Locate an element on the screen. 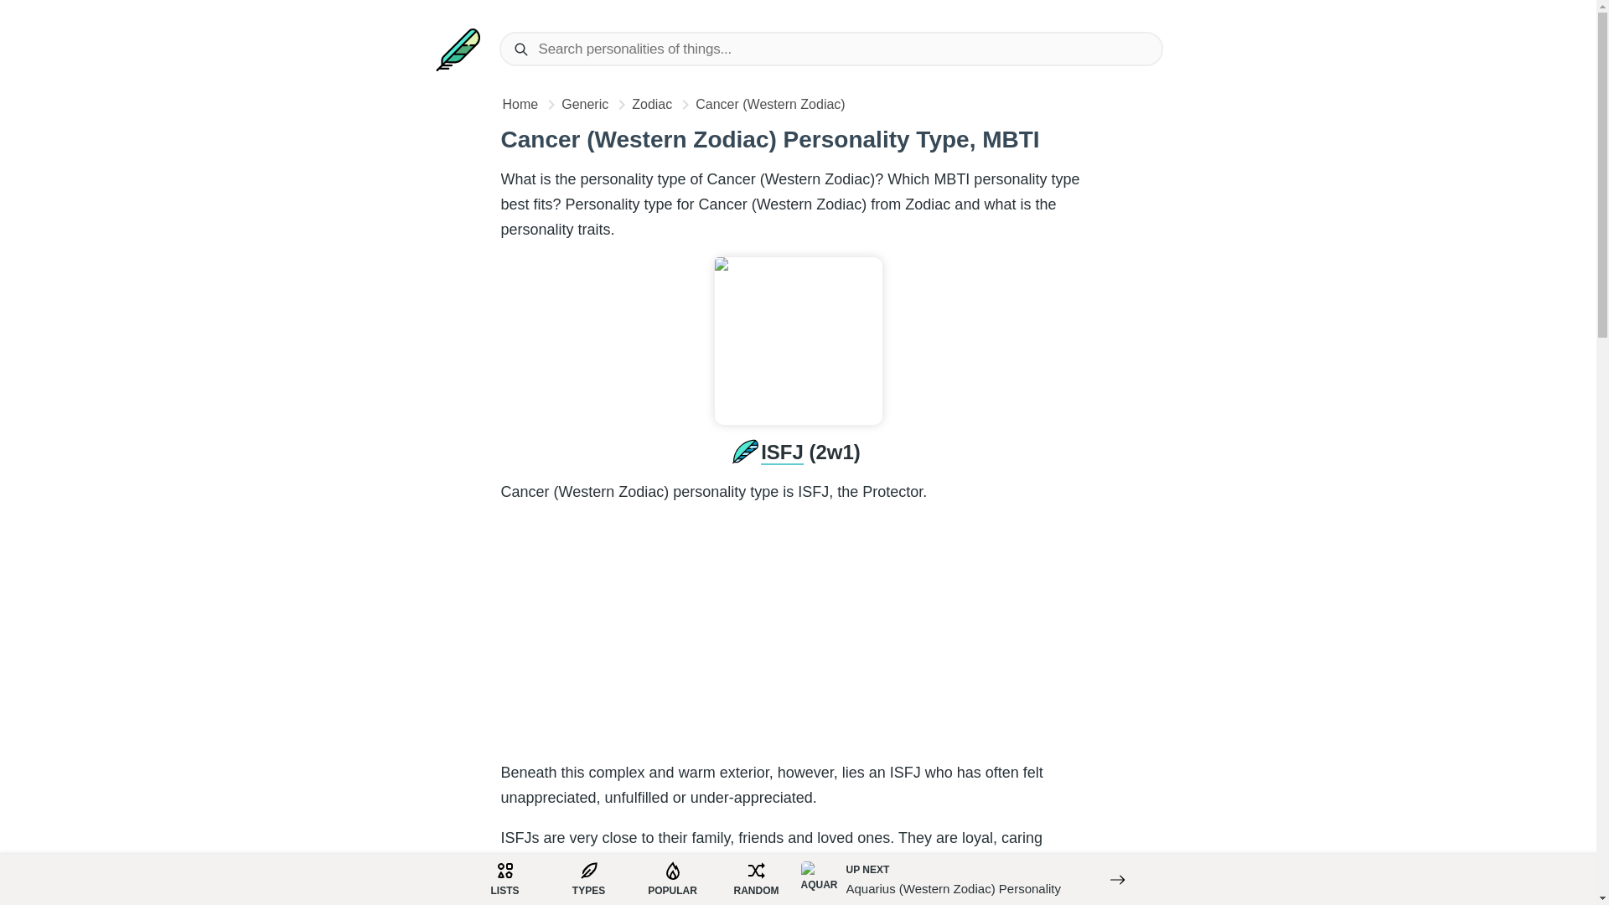  Home is located at coordinates (522, 104).